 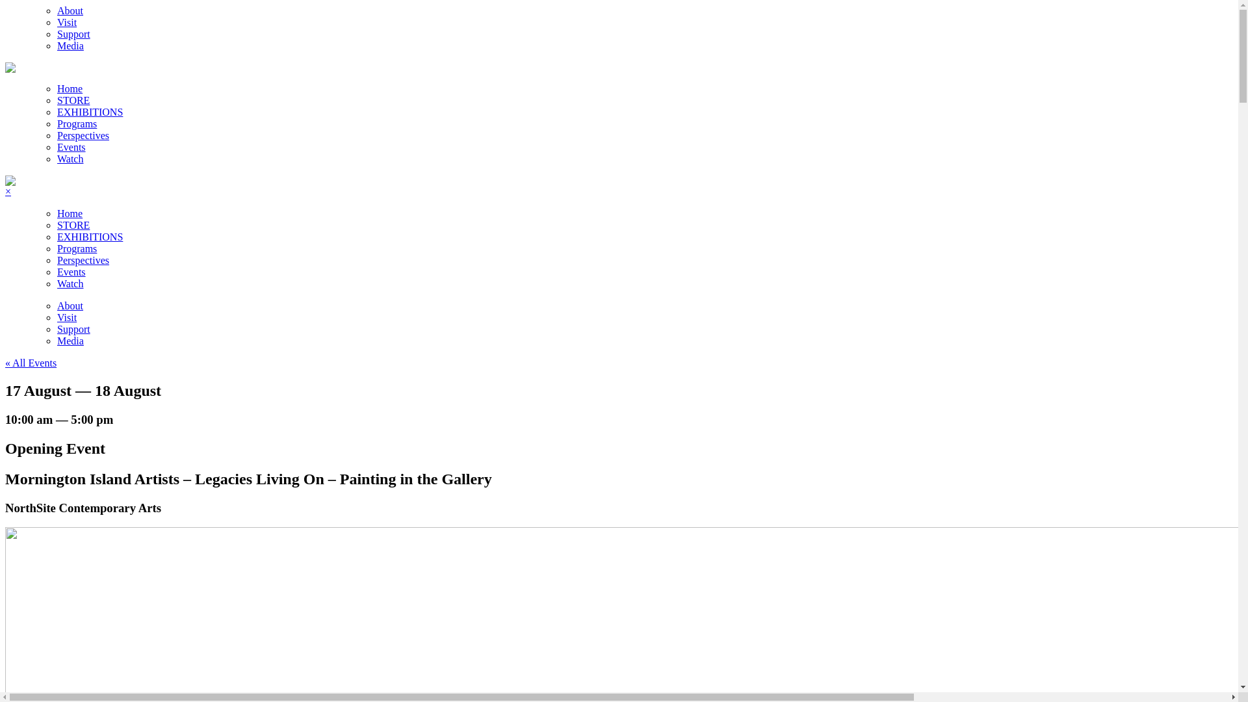 What do you see at coordinates (67, 317) in the screenshot?
I see `Visit` at bounding box center [67, 317].